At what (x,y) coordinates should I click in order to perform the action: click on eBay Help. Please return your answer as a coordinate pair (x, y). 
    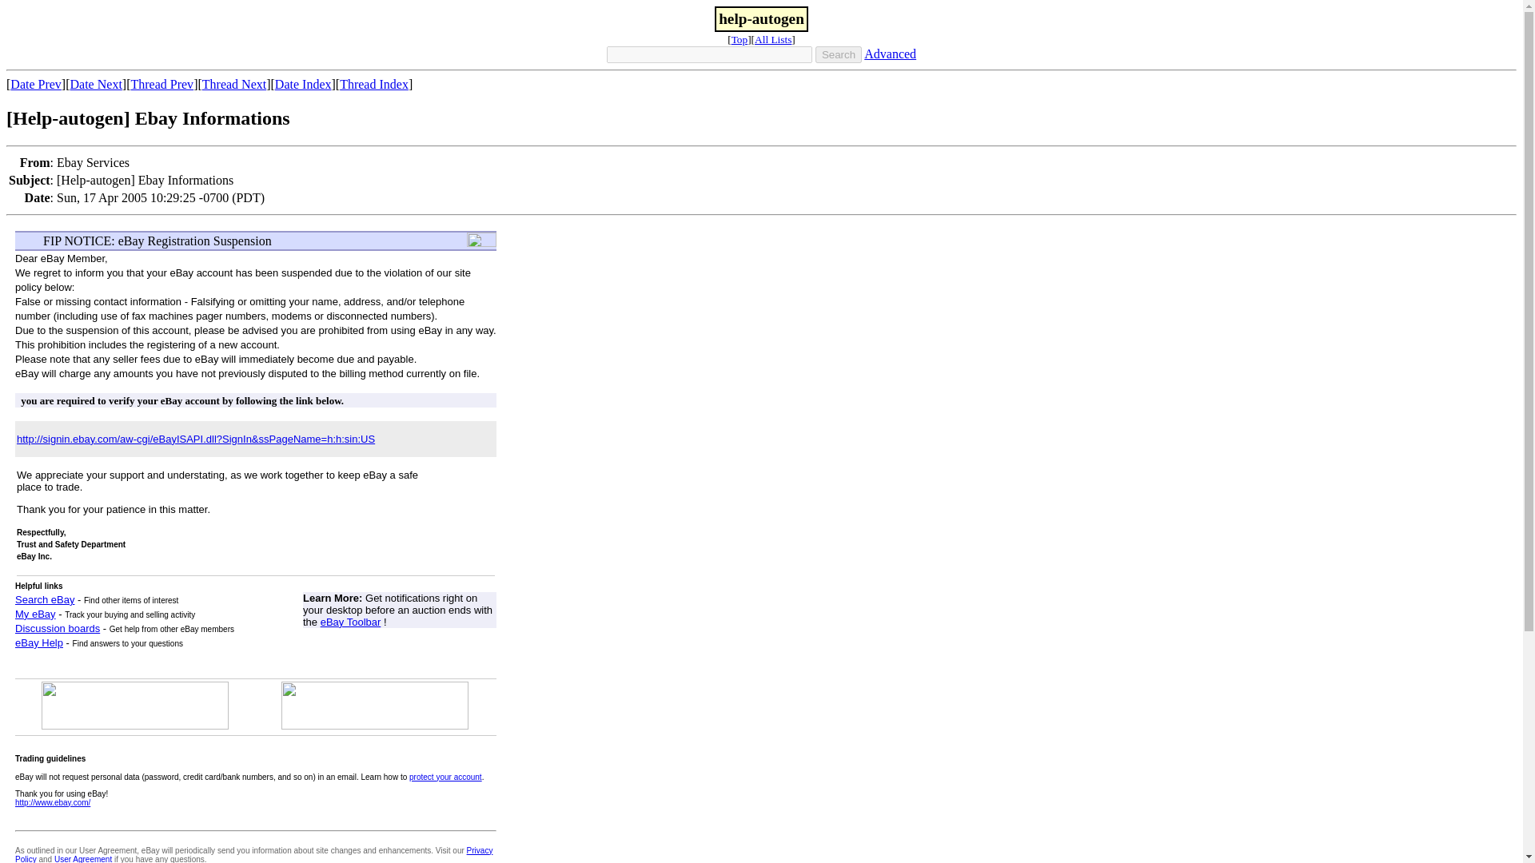
    Looking at the image, I should click on (38, 642).